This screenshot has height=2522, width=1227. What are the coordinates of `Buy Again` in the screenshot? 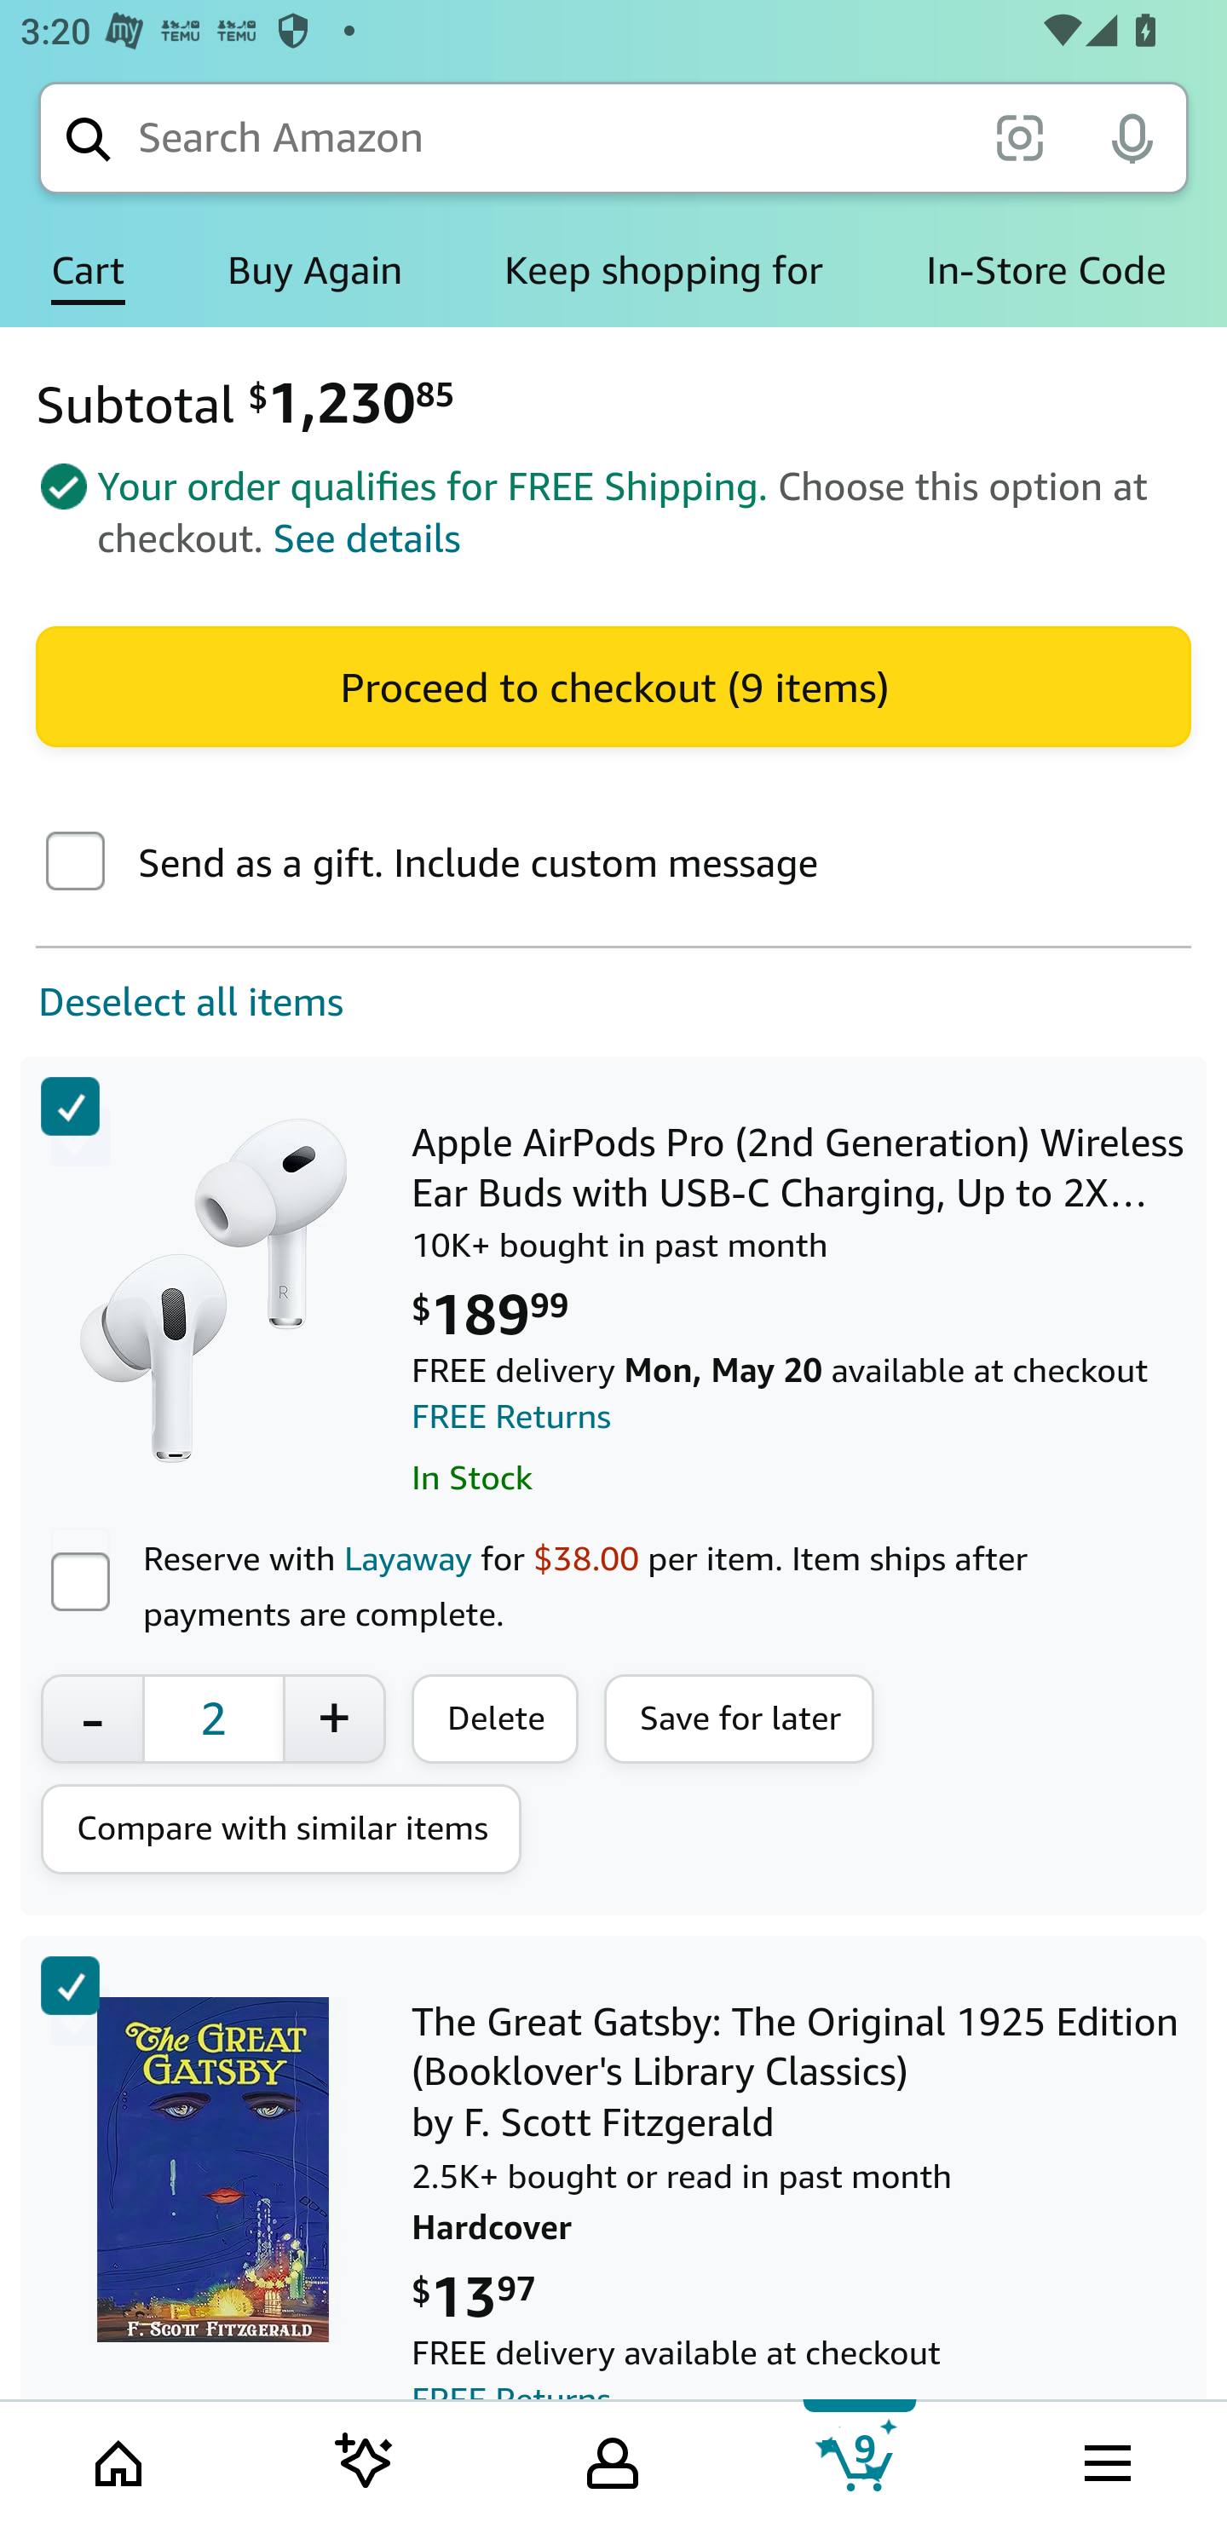 It's located at (314, 271).